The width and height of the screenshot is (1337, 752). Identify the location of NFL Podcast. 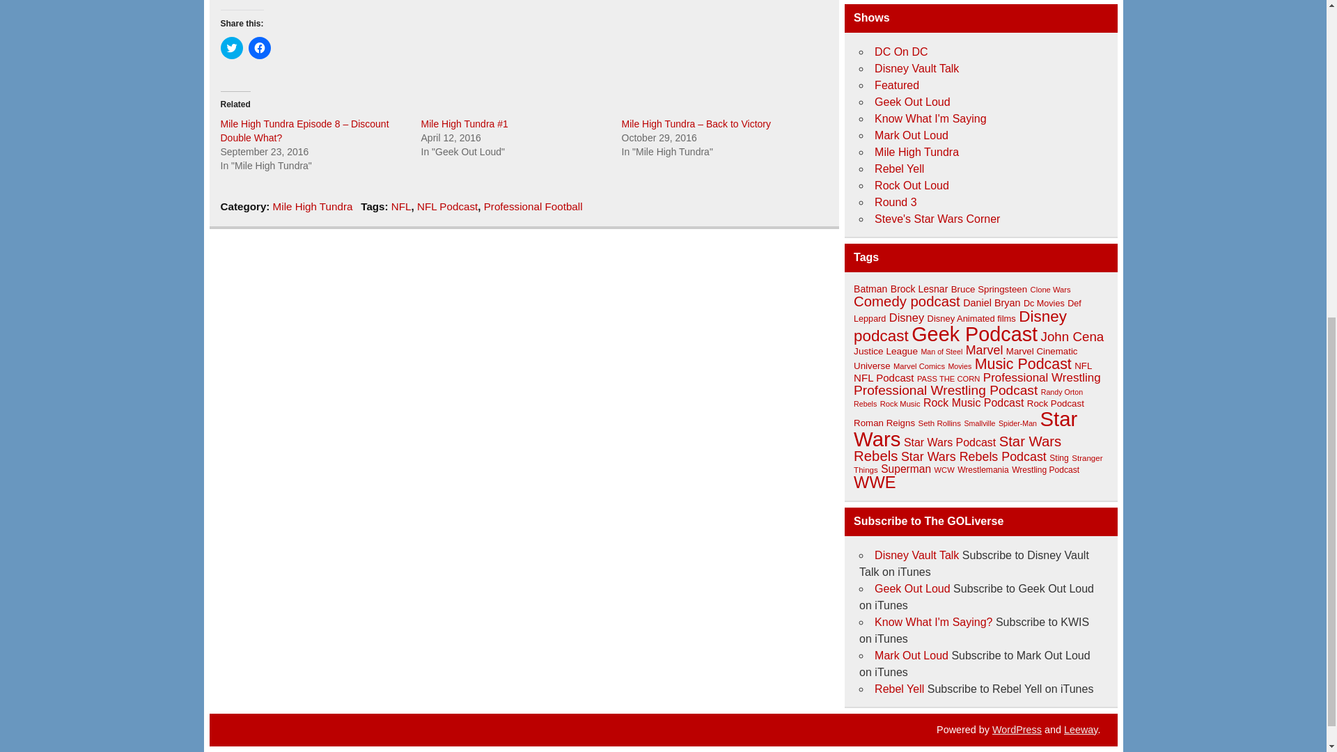
(447, 206).